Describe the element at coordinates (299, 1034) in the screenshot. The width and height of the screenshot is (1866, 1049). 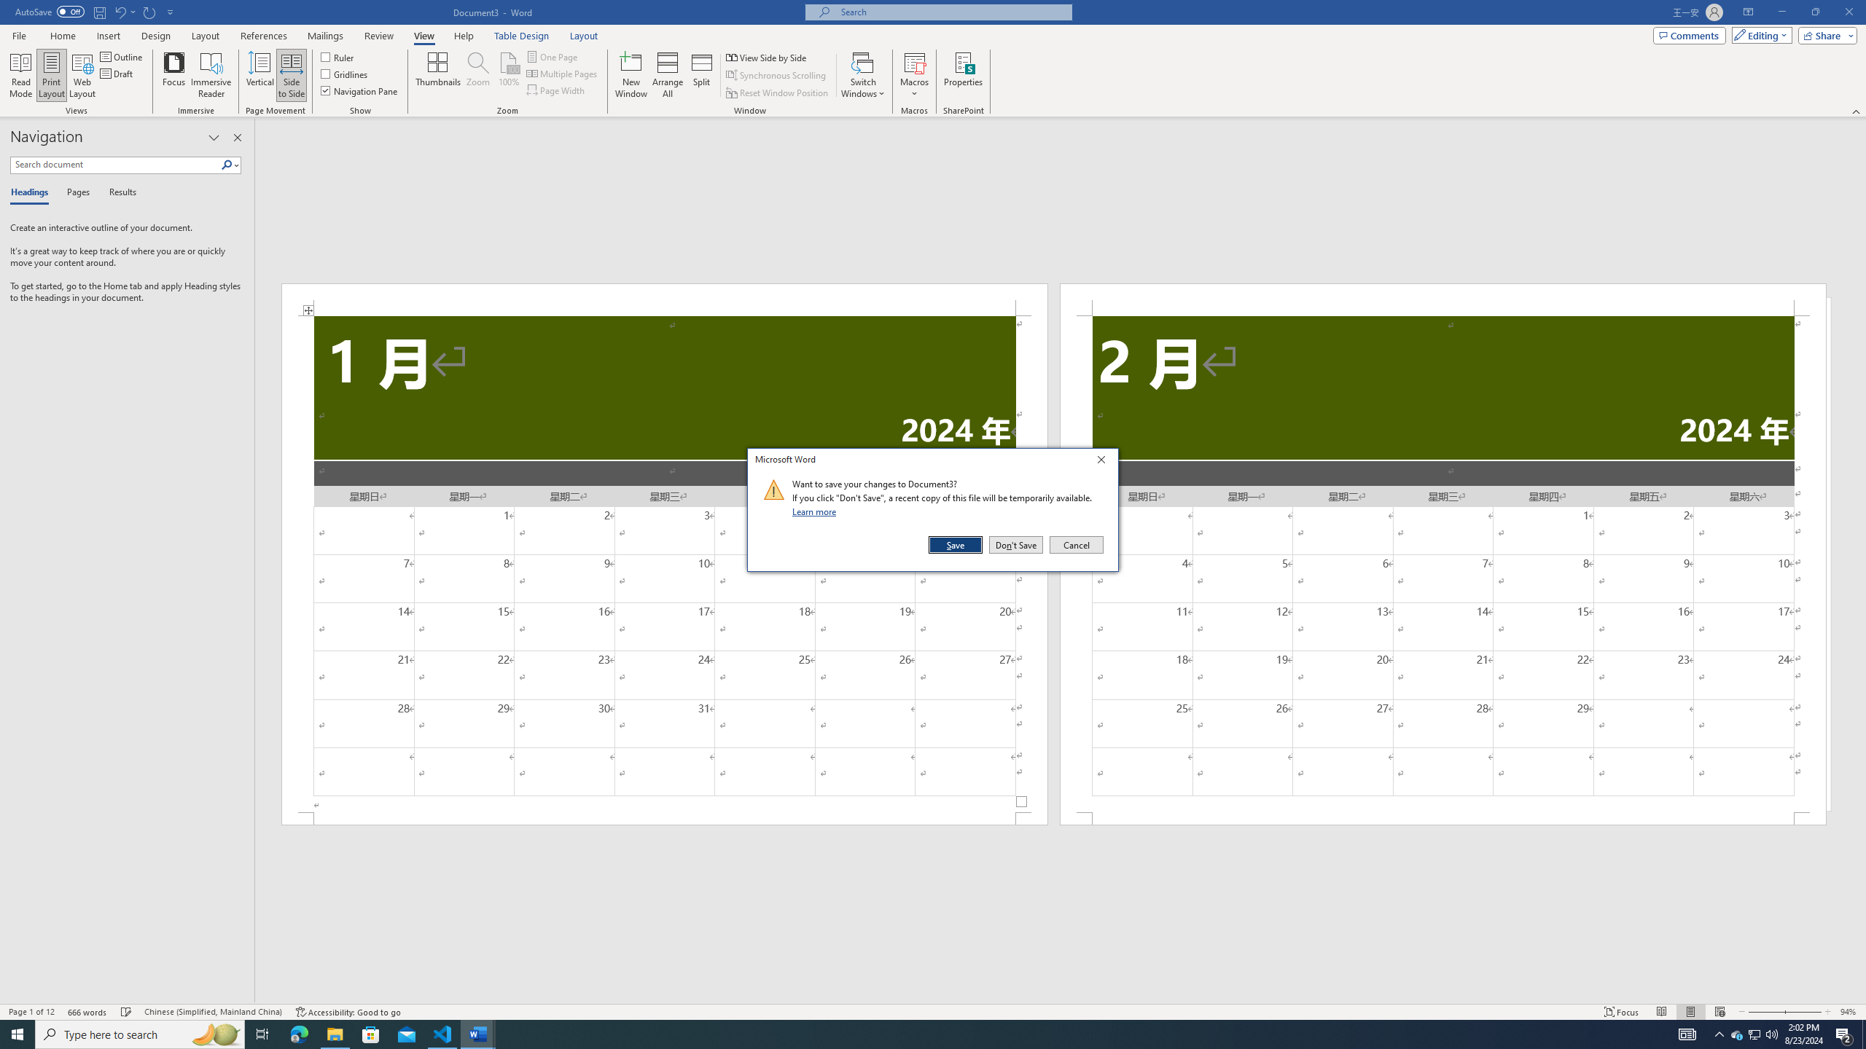
I see `Microsoft Edge` at that location.